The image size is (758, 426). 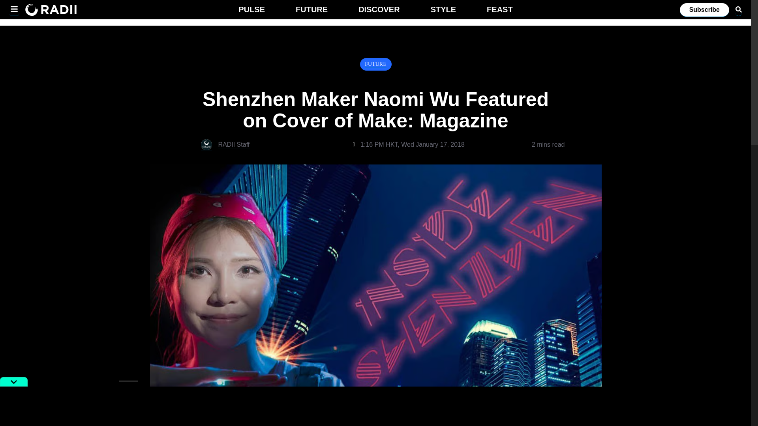 What do you see at coordinates (704, 10) in the screenshot?
I see `Subscribe` at bounding box center [704, 10].